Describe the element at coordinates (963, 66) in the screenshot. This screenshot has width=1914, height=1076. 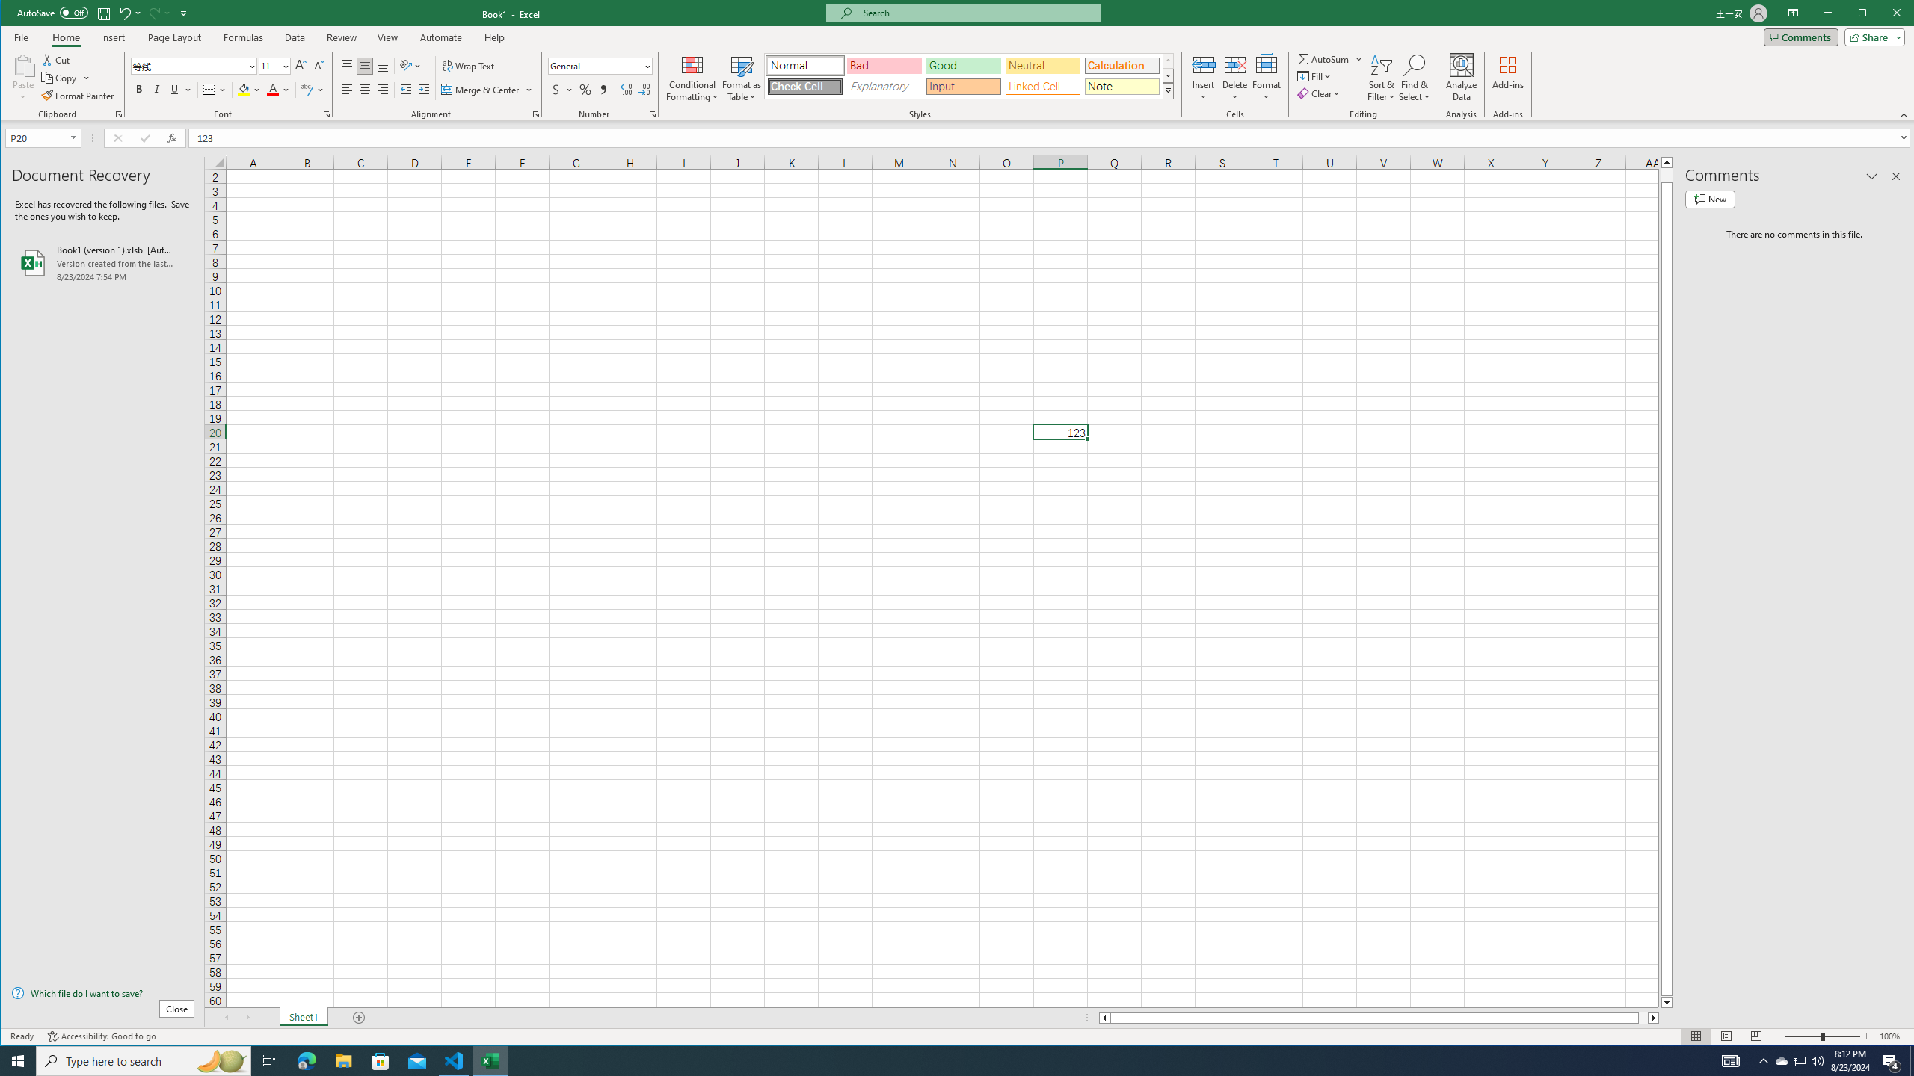
I see `Good` at that location.